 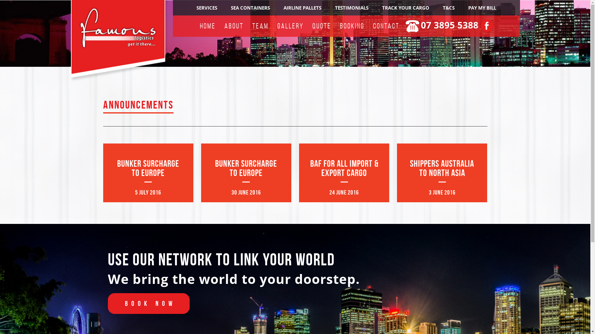 What do you see at coordinates (246, 168) in the screenshot?
I see `BUNKER SURCHARGE
TO EUROPE` at bounding box center [246, 168].